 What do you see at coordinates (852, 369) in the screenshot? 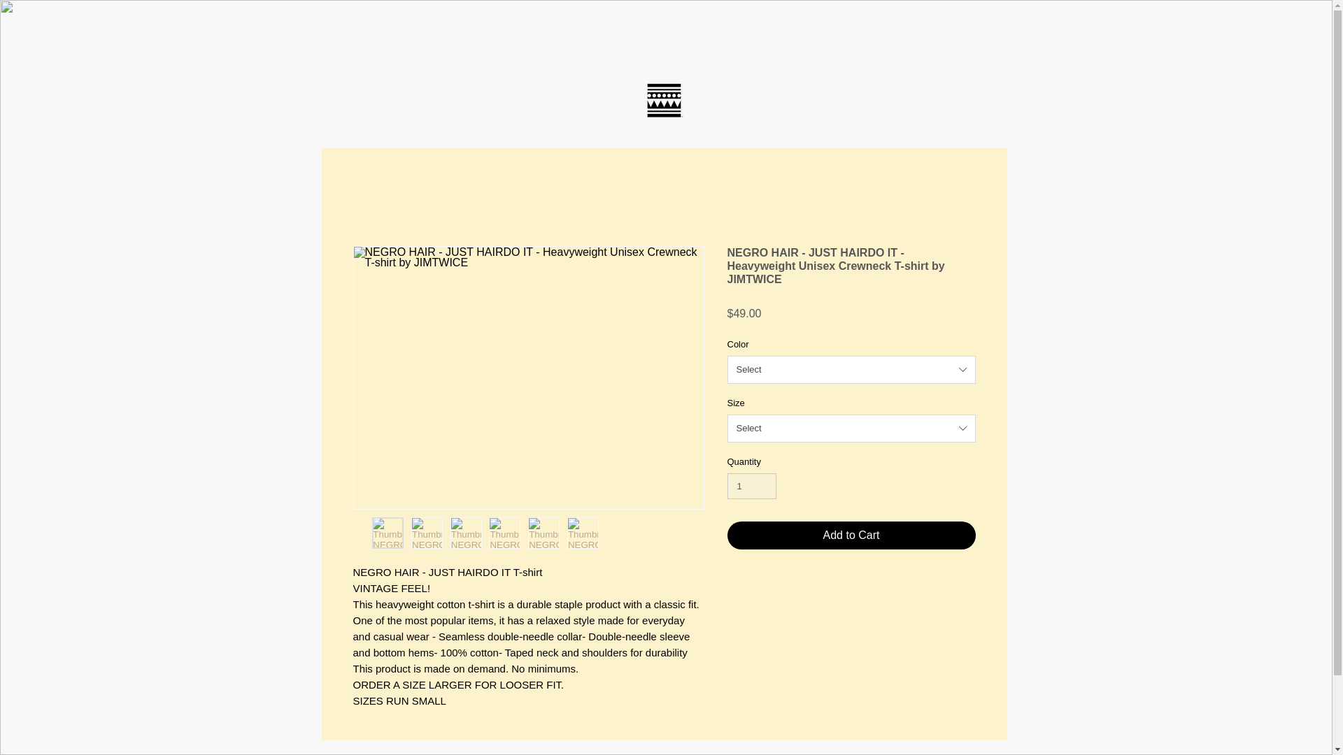
I see `Select` at bounding box center [852, 369].